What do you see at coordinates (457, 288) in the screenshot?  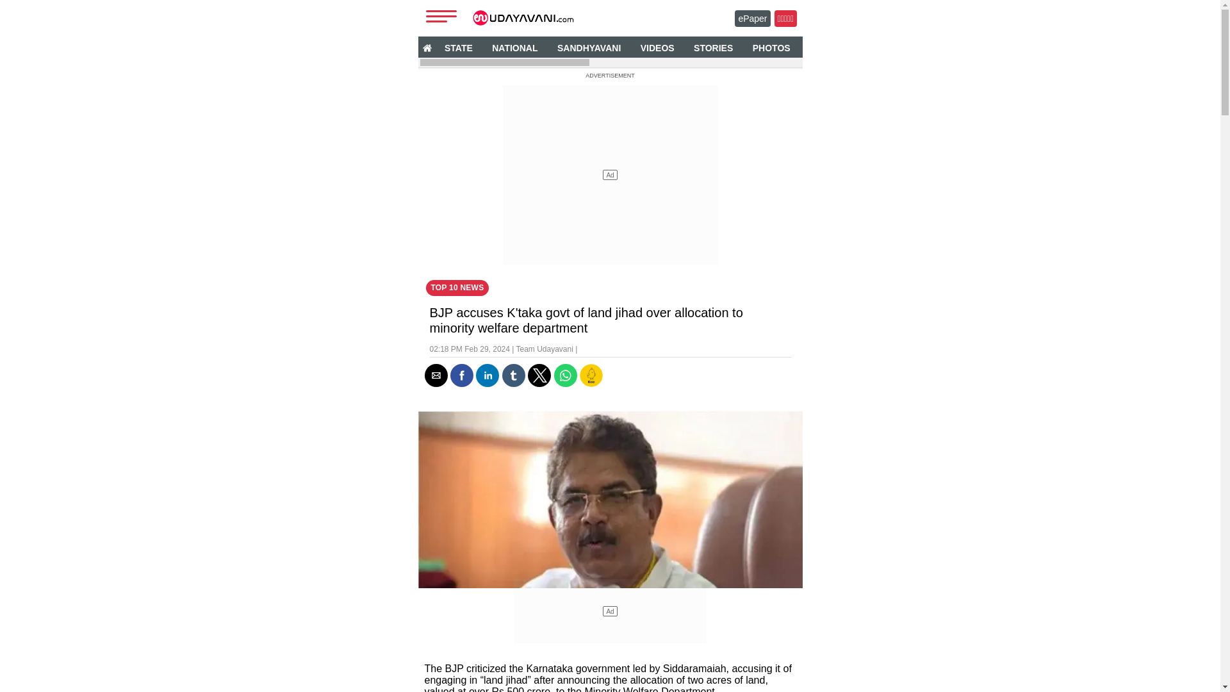 I see `TOP 10 NEWS` at bounding box center [457, 288].